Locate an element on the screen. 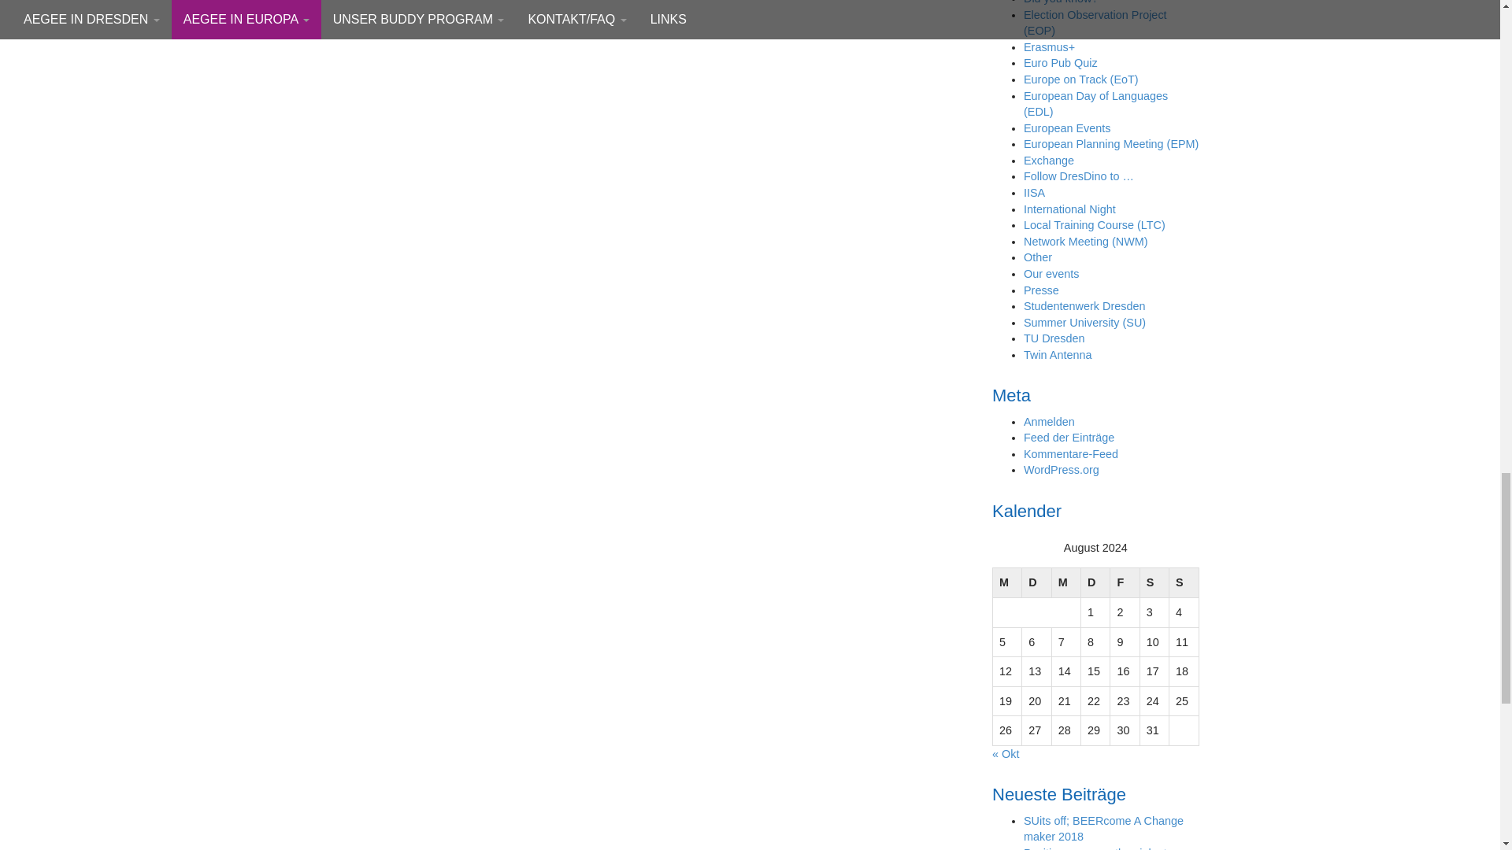 The image size is (1512, 850). Freitag is located at coordinates (1125, 583).